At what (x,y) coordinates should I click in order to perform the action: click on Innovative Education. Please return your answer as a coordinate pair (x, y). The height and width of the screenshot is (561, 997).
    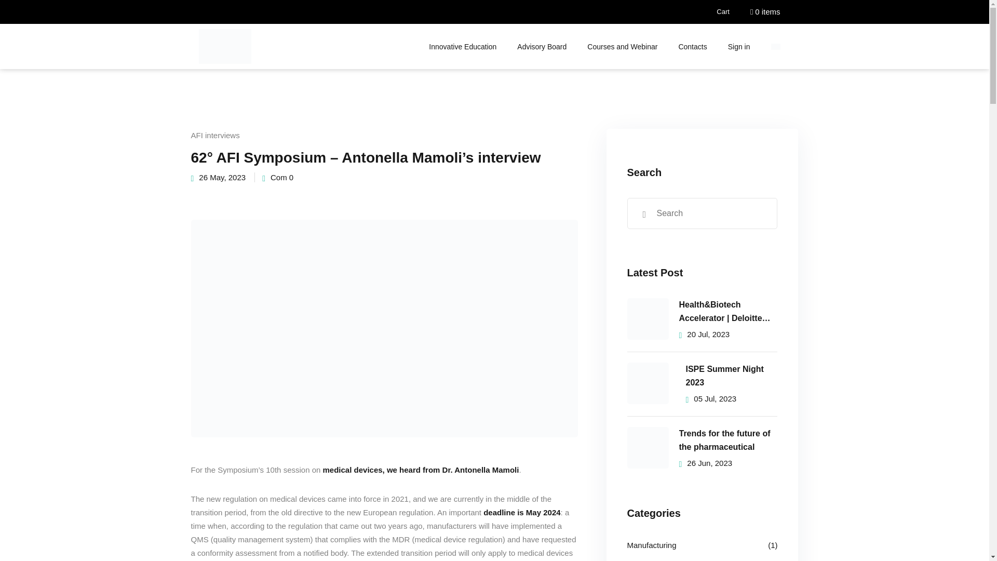
    Looking at the image, I should click on (462, 47).